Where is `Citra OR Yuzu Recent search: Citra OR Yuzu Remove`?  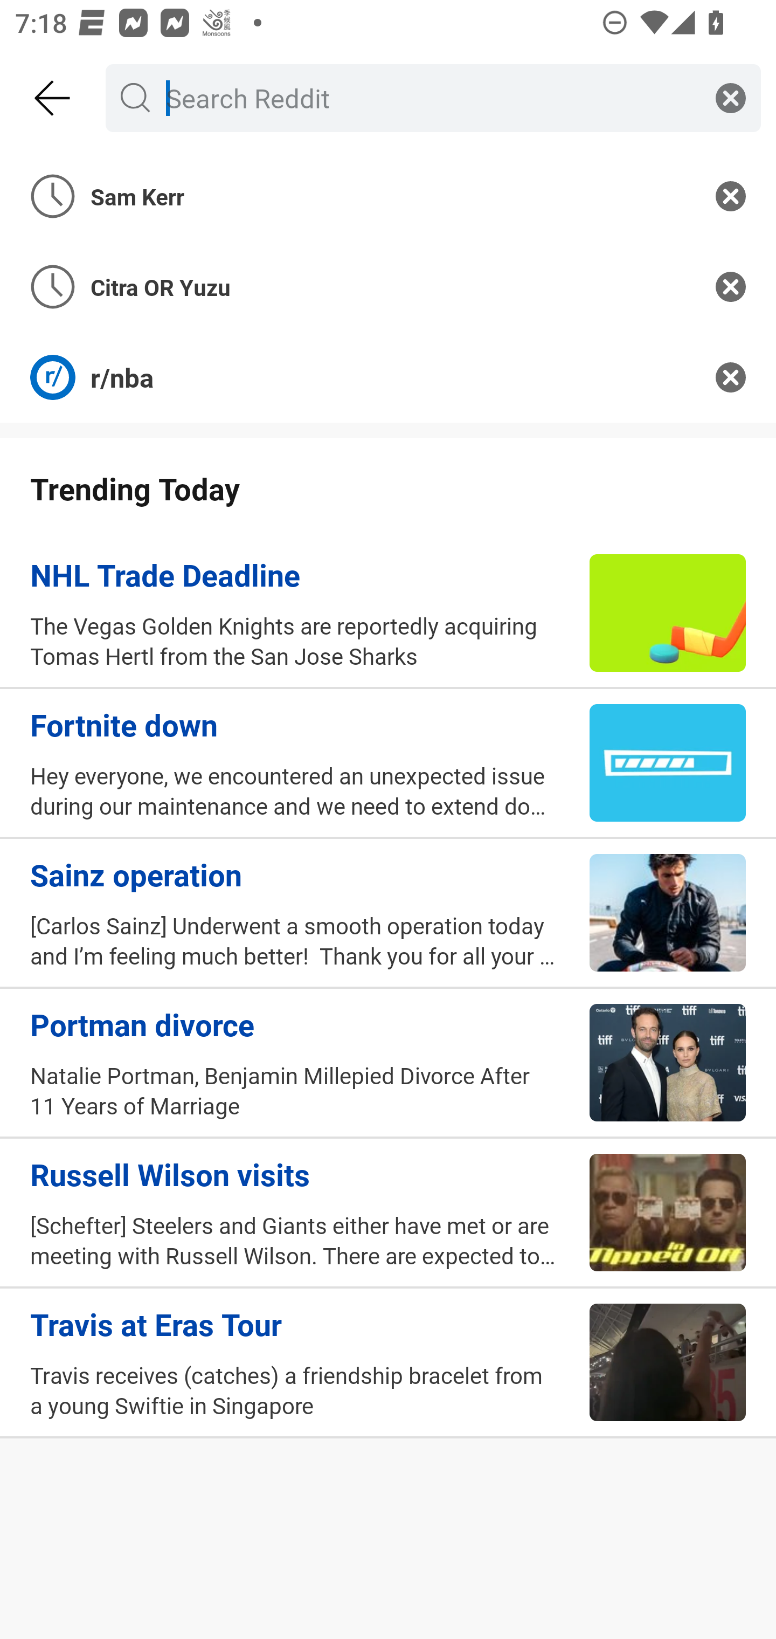 Citra OR Yuzu Recent search: Citra OR Yuzu Remove is located at coordinates (388, 287).